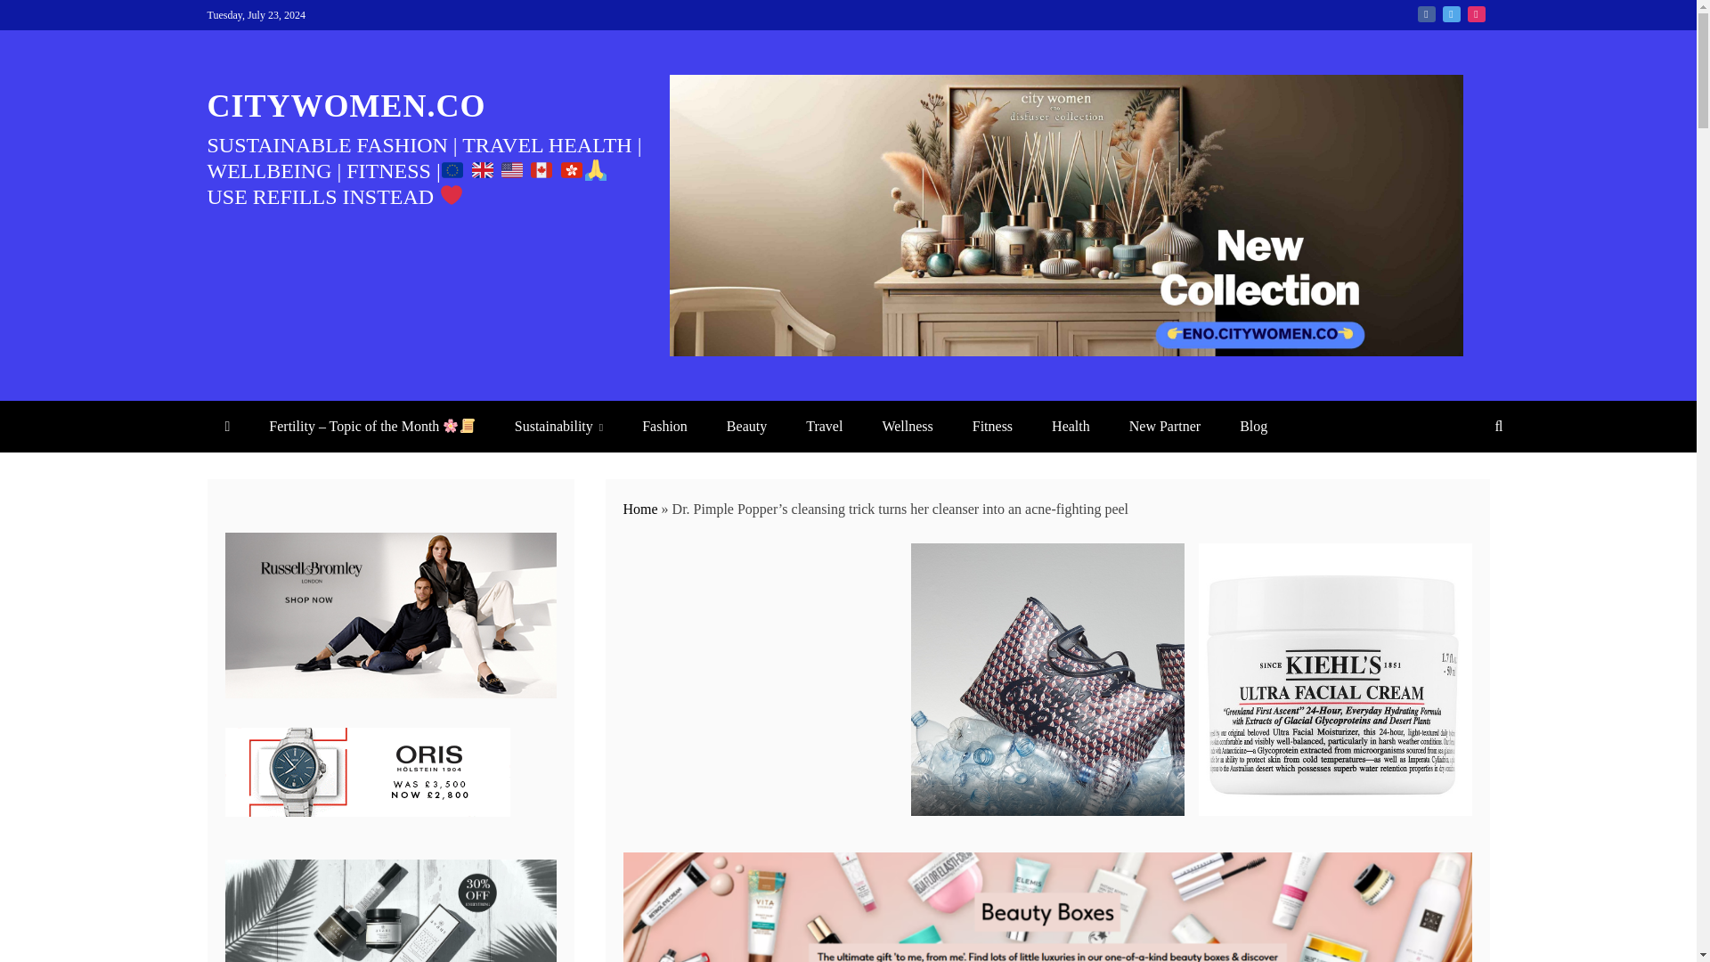 This screenshot has height=962, width=1710. Describe the element at coordinates (346, 106) in the screenshot. I see `CITYWOMEN.CO` at that location.